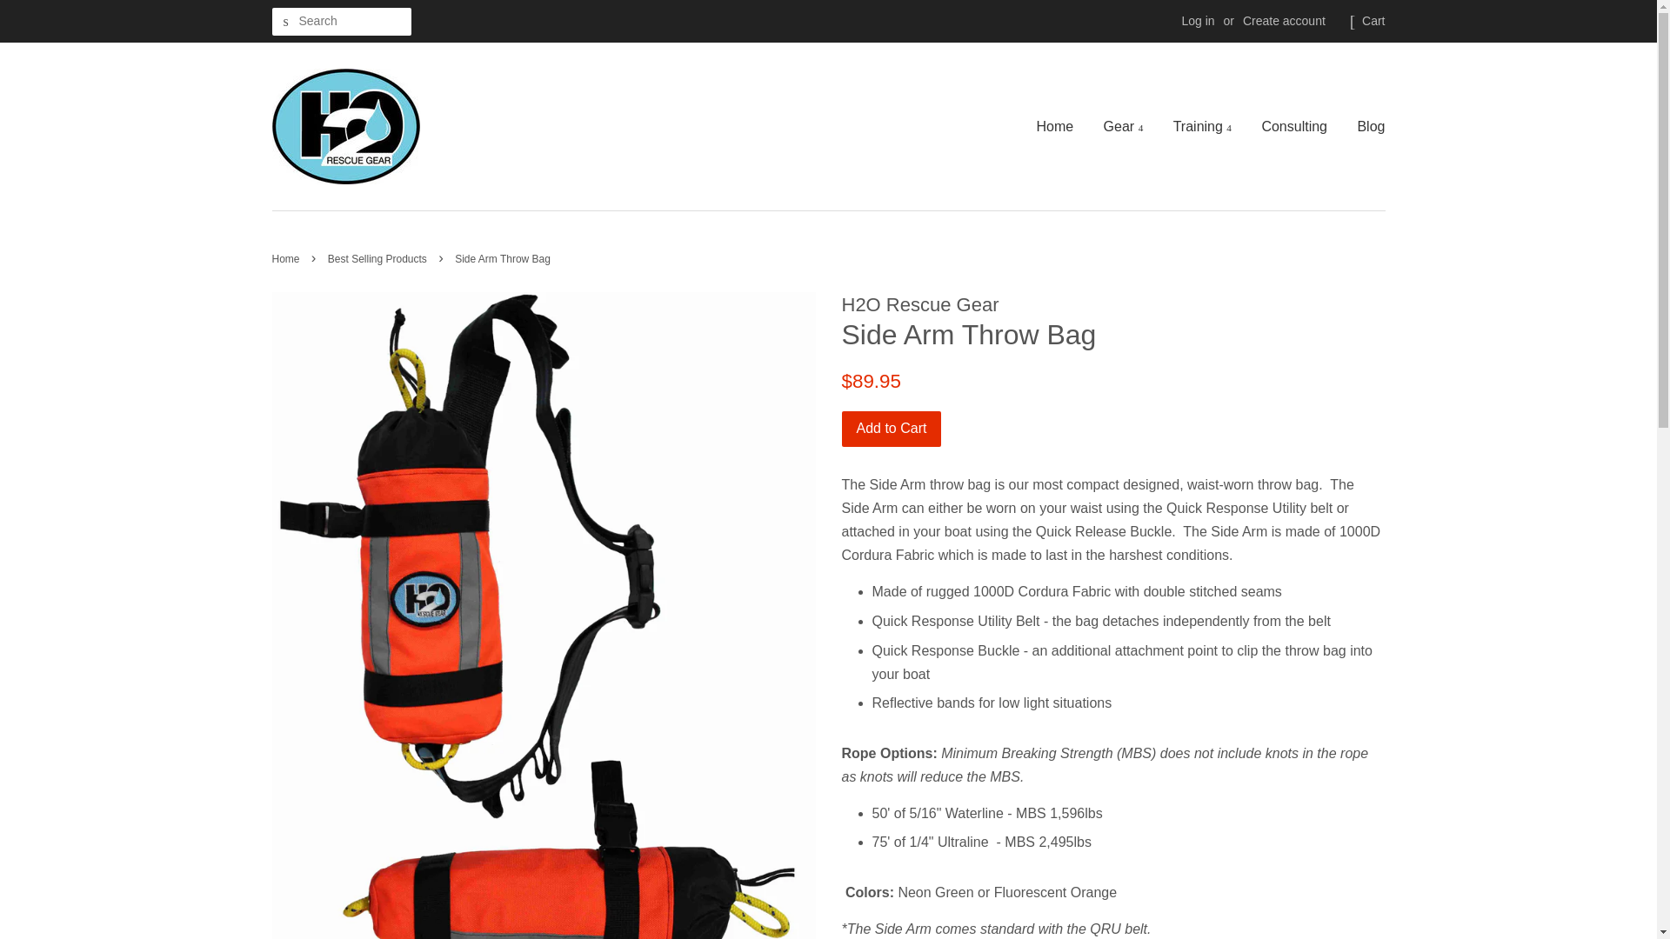  What do you see at coordinates (1061, 125) in the screenshot?
I see `Home` at bounding box center [1061, 125].